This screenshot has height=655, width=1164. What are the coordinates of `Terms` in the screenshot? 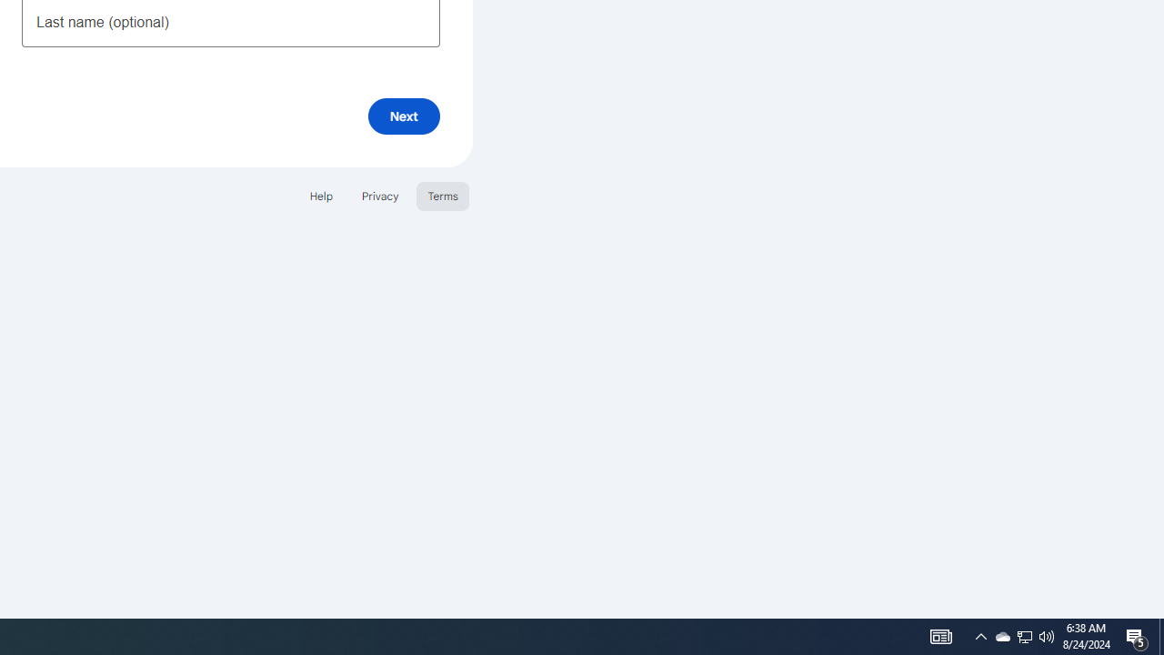 It's located at (442, 195).